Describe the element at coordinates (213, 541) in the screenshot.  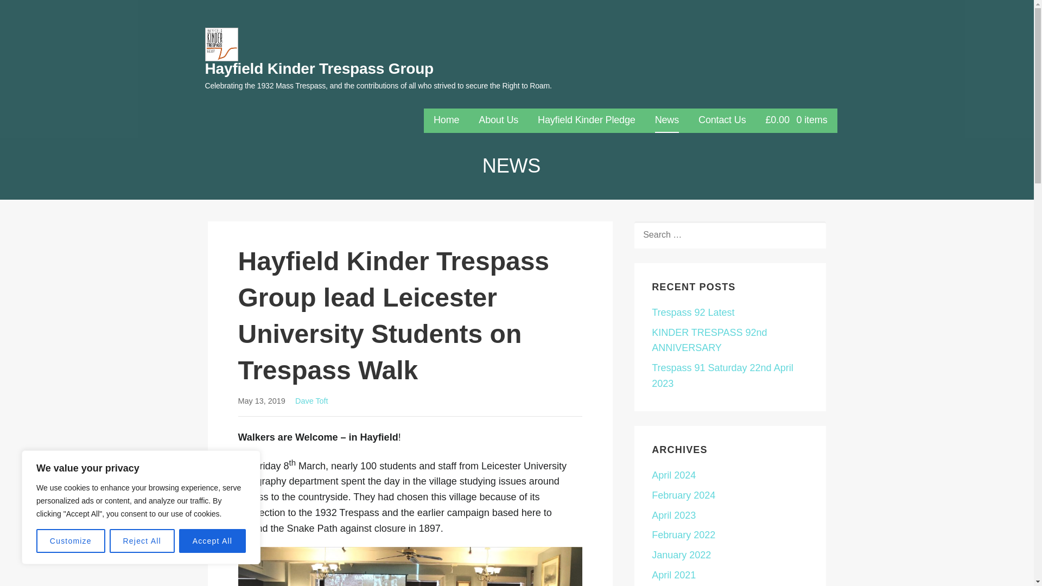
I see `Accept All` at that location.